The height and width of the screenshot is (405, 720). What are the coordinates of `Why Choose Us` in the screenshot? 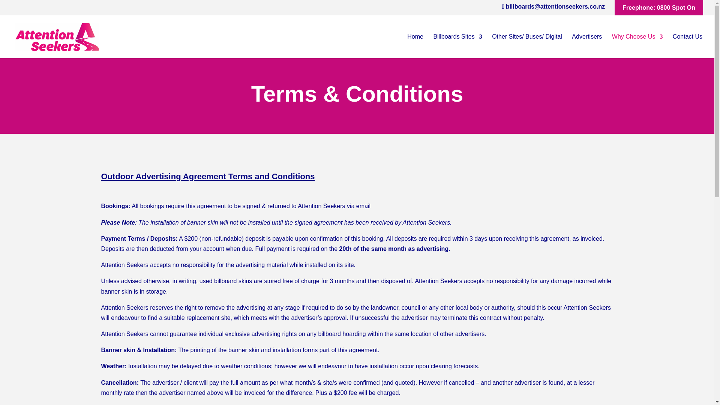 It's located at (637, 46).